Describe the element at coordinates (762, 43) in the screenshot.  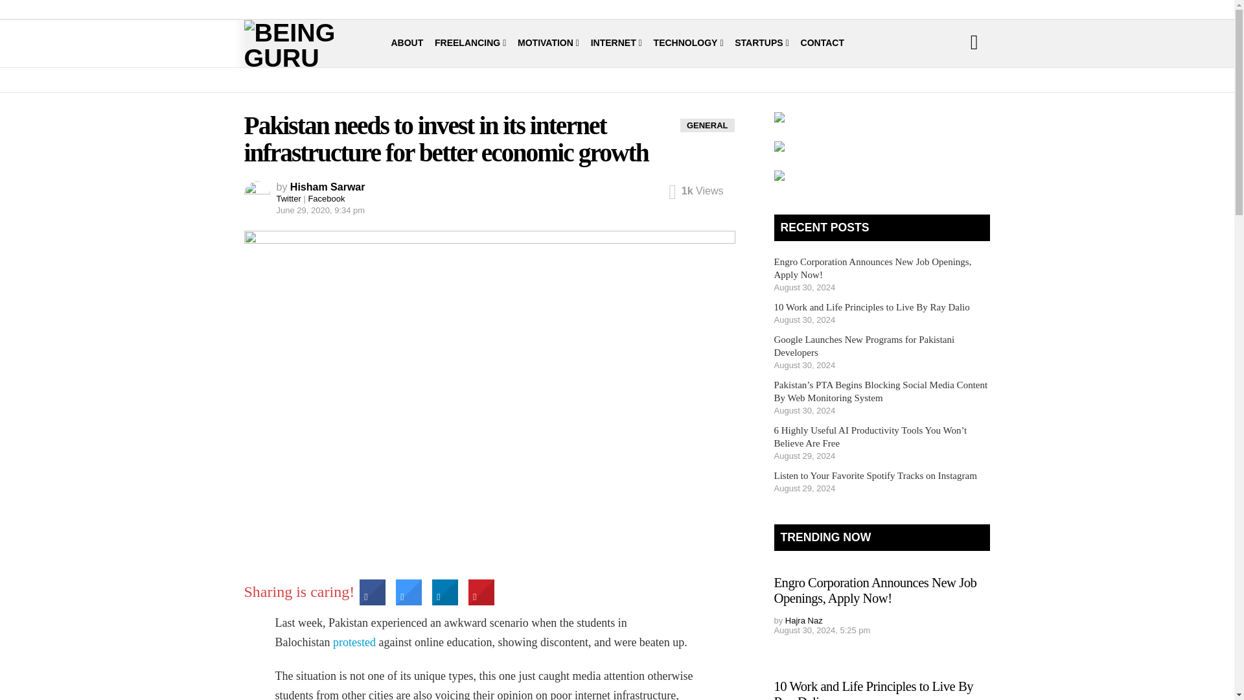
I see `STARTUPS` at that location.